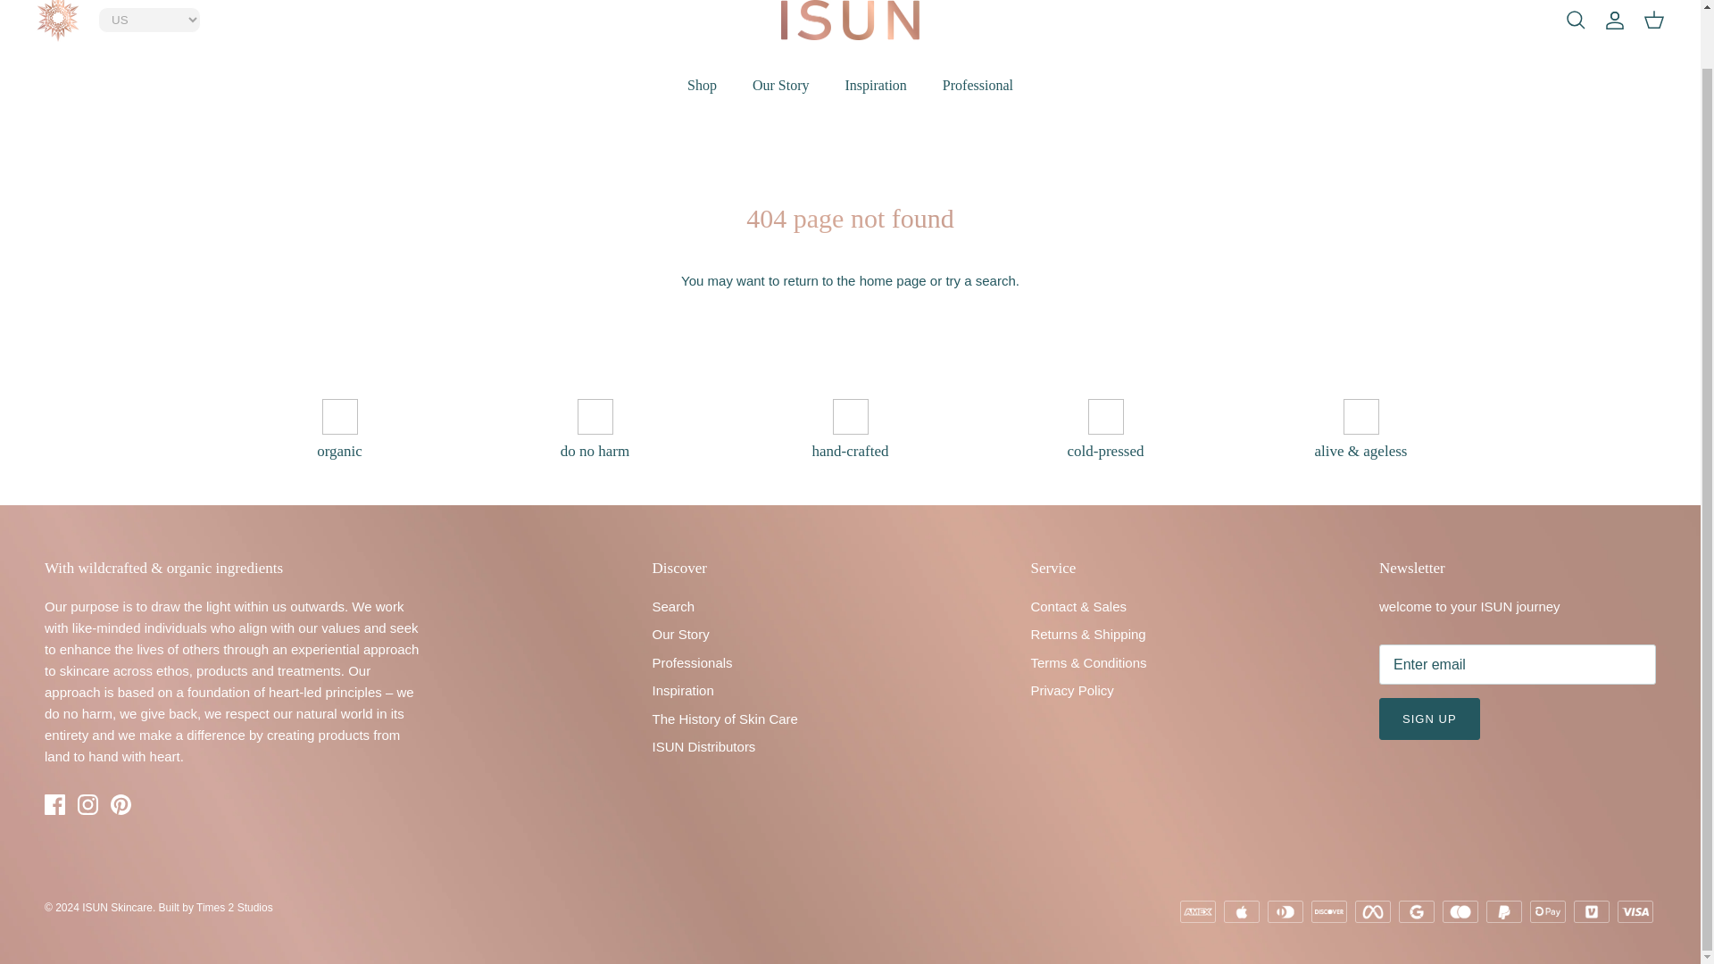  Describe the element at coordinates (1653, 20) in the screenshot. I see `Cart` at that location.